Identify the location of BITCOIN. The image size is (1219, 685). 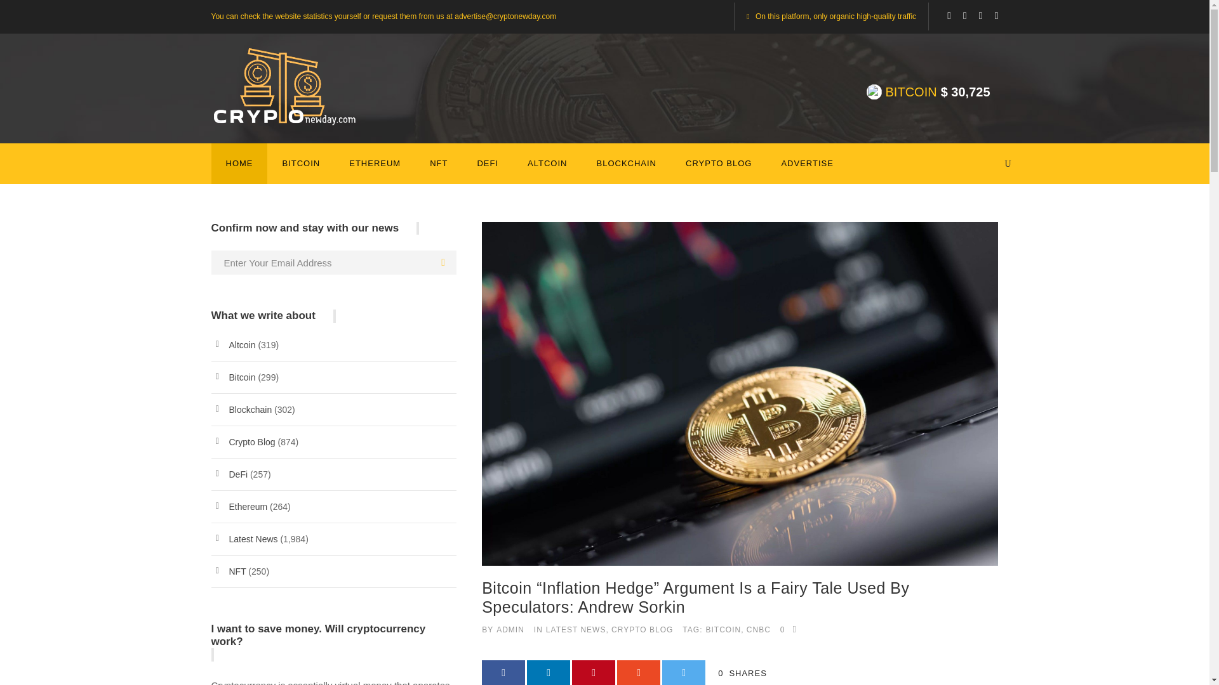
(300, 170).